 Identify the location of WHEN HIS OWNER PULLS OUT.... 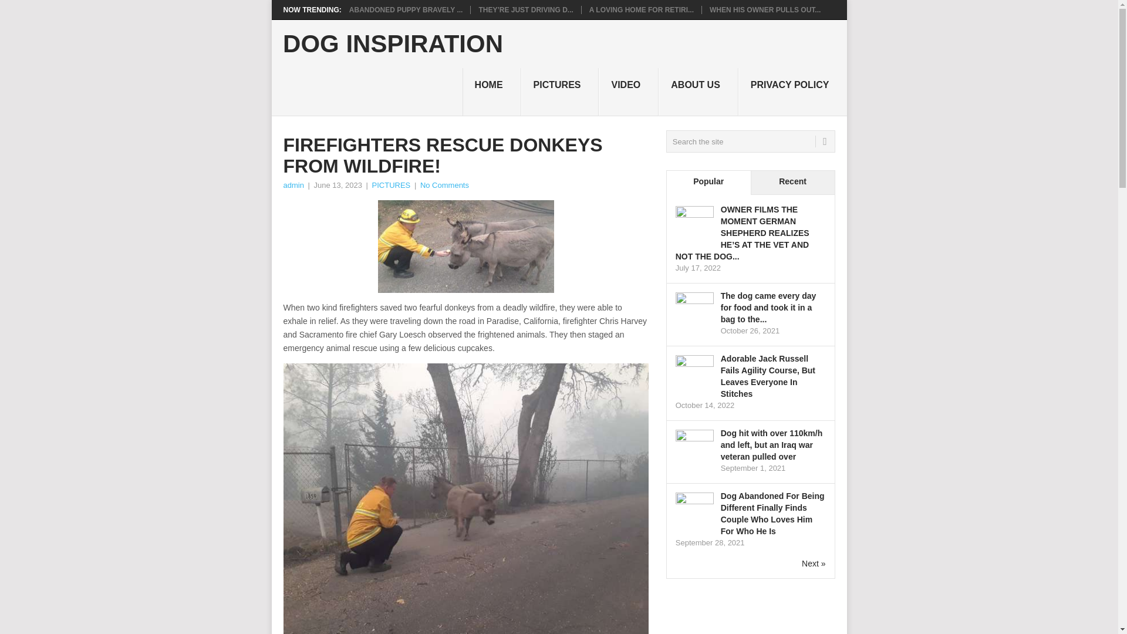
(765, 9).